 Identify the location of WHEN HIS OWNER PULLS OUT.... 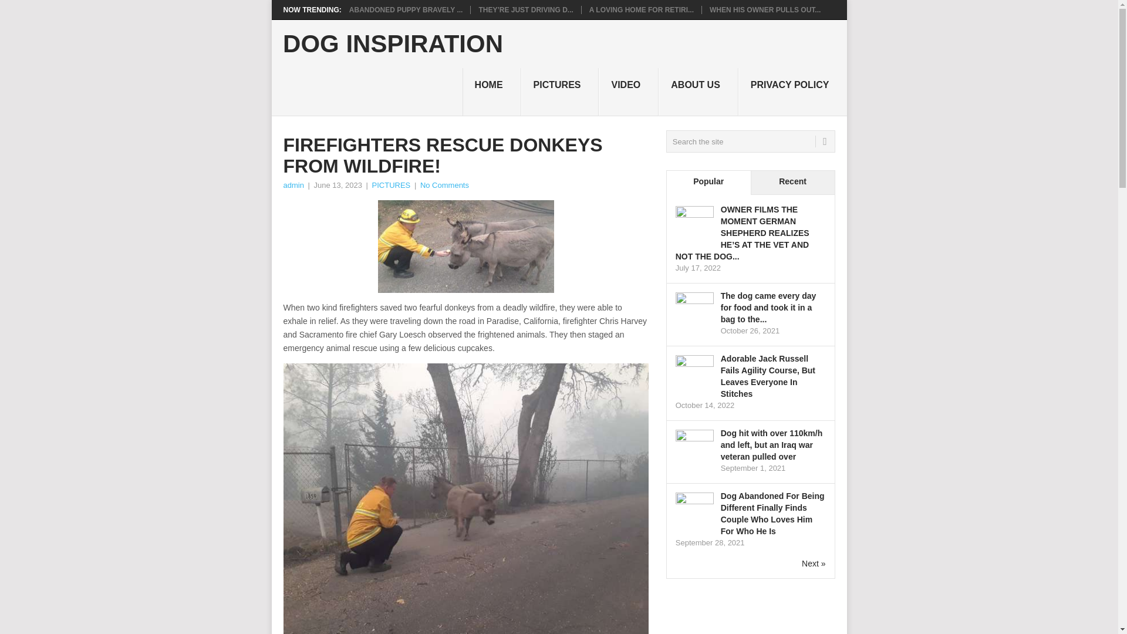
(765, 9).